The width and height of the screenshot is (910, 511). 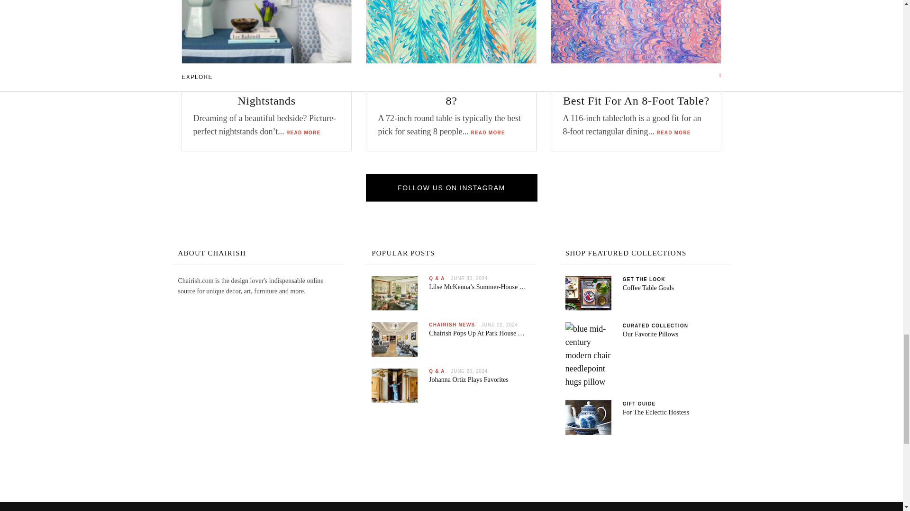 I want to click on What Size Tablecloth is the Best Fit for an 8-Foot Table?, so click(x=636, y=35).